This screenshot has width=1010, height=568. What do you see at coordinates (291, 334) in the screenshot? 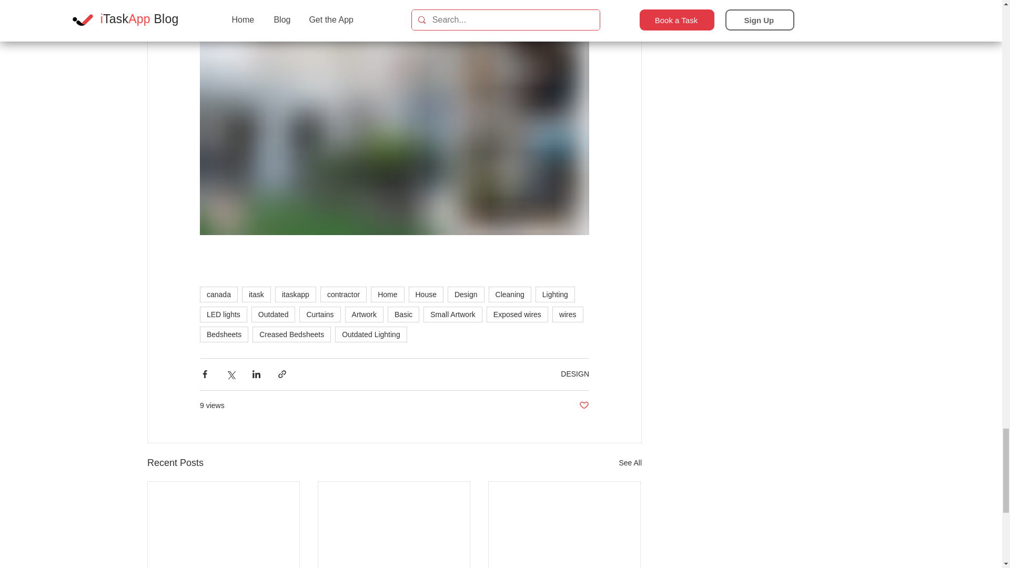
I see `Creased Bedsheets` at bounding box center [291, 334].